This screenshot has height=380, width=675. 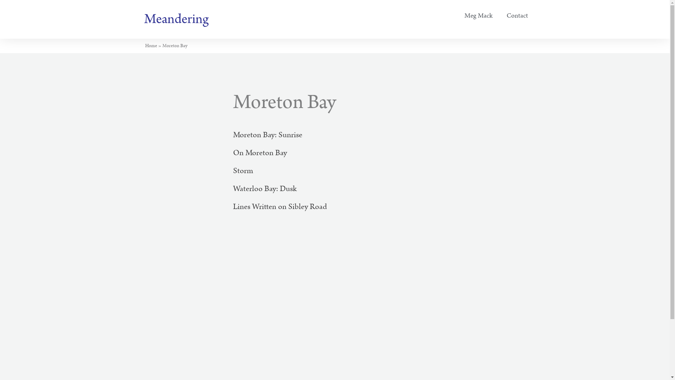 What do you see at coordinates (267, 135) in the screenshot?
I see `Moreton Bay: Sunrise` at bounding box center [267, 135].